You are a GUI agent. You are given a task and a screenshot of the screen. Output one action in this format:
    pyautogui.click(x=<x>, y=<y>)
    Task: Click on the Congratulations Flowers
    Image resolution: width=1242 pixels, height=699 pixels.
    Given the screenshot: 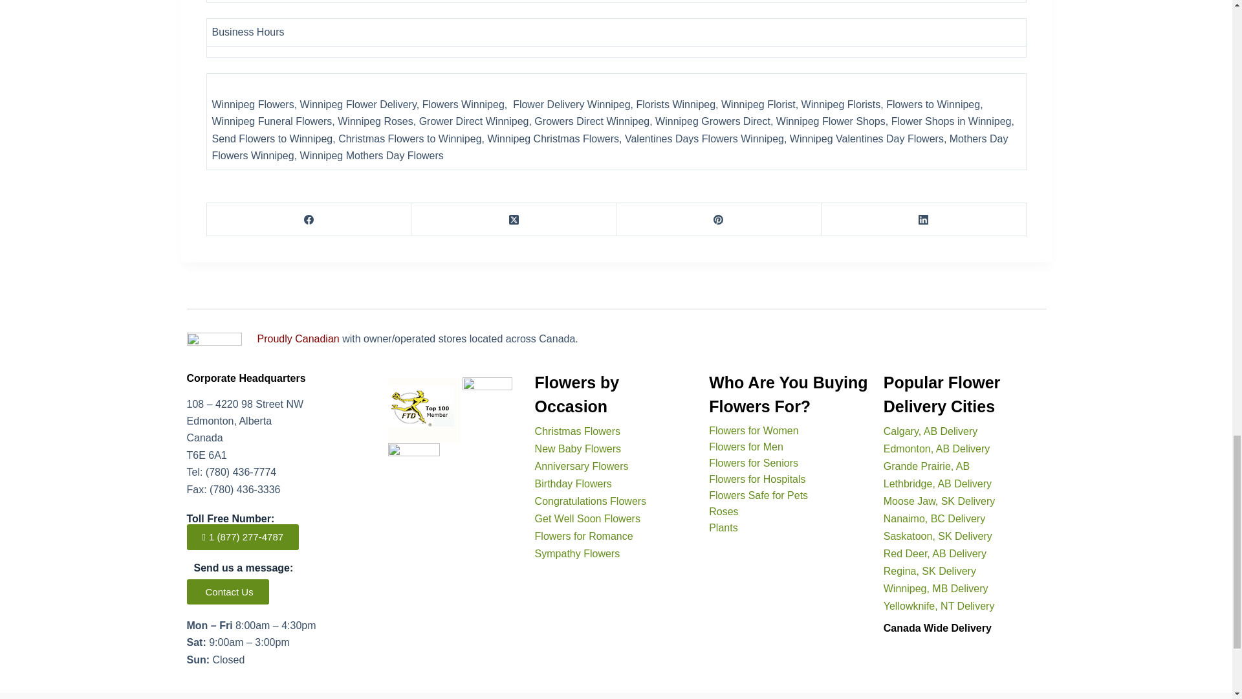 What is the action you would take?
    pyautogui.click(x=591, y=501)
    